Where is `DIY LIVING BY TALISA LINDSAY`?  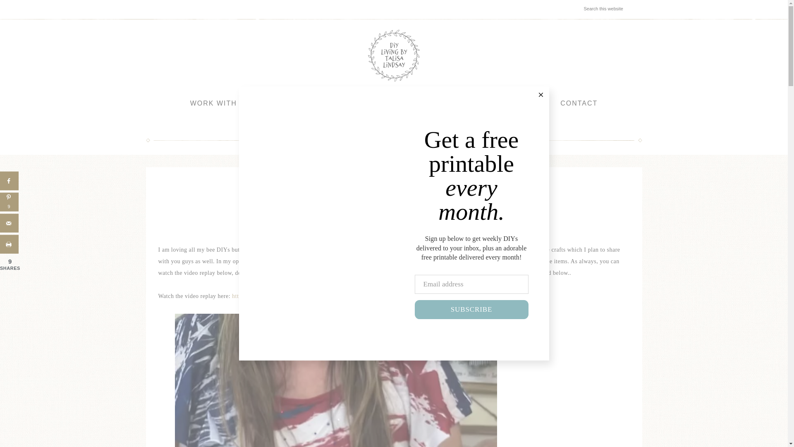
DIY LIVING BY TALISA LINDSAY is located at coordinates (394, 55).